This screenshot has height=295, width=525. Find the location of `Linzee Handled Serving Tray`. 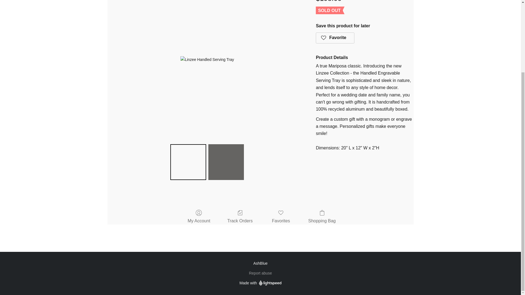

Linzee Handled Serving Tray is located at coordinates (207, 60).